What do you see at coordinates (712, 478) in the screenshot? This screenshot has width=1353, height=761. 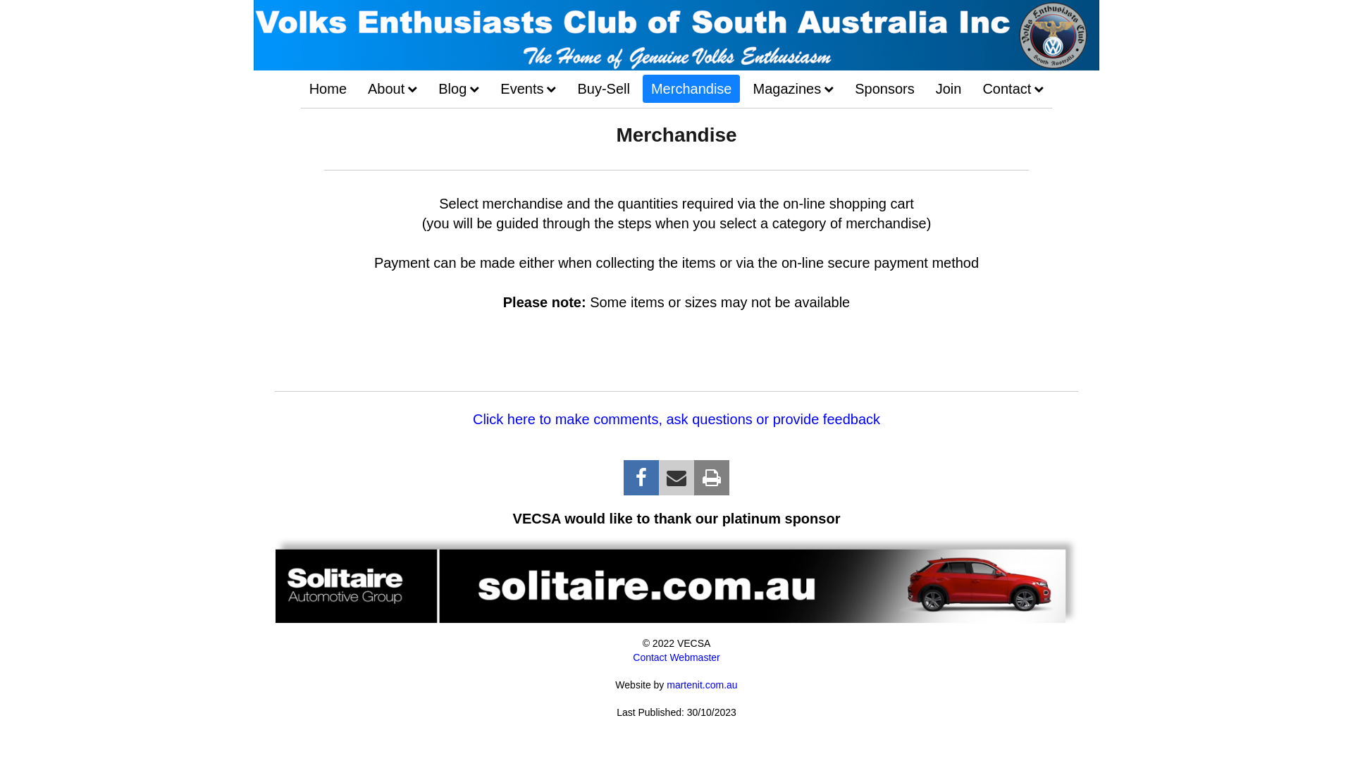 I see `Print this page` at bounding box center [712, 478].